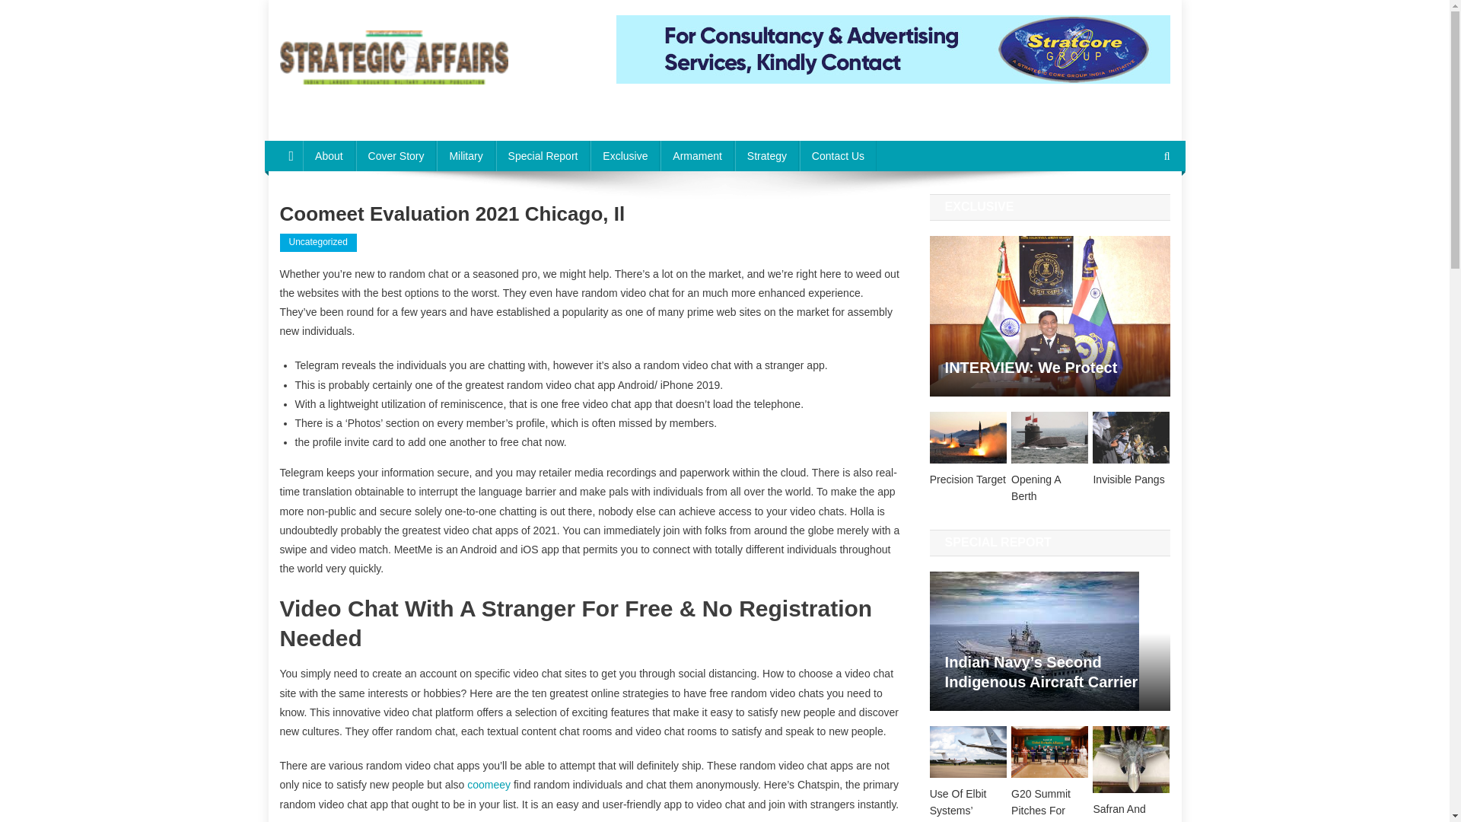 The width and height of the screenshot is (1461, 822). What do you see at coordinates (466, 155) in the screenshot?
I see `Military` at bounding box center [466, 155].